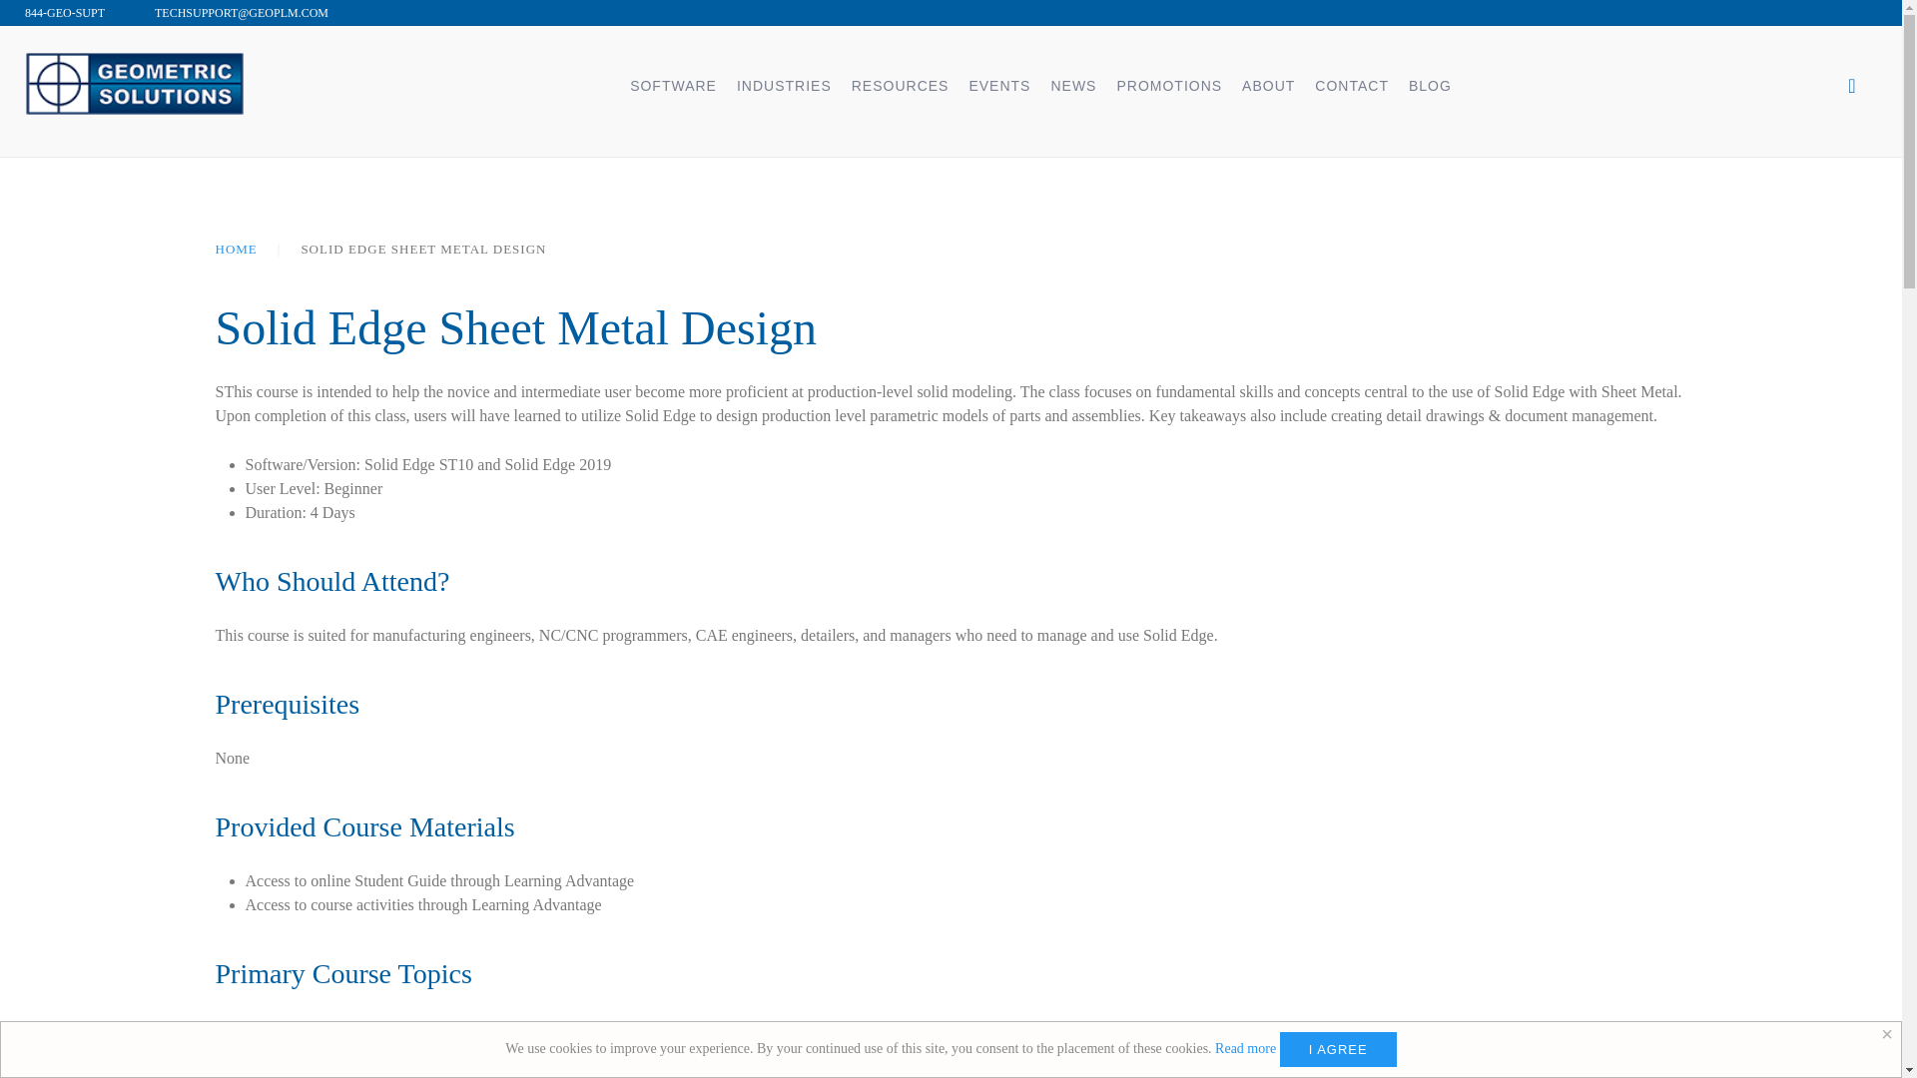 The width and height of the screenshot is (1917, 1078). What do you see at coordinates (65, 12) in the screenshot?
I see `844-GEO-SUPT` at bounding box center [65, 12].